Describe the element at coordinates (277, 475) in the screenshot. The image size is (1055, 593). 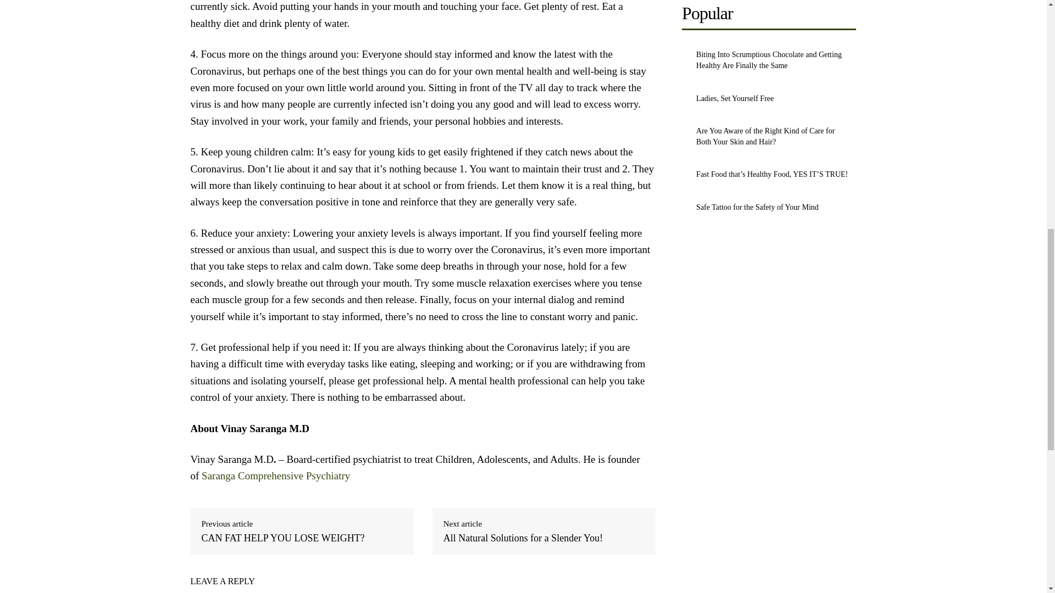
I see `Saranga Comprehensive Psychiatry ` at that location.